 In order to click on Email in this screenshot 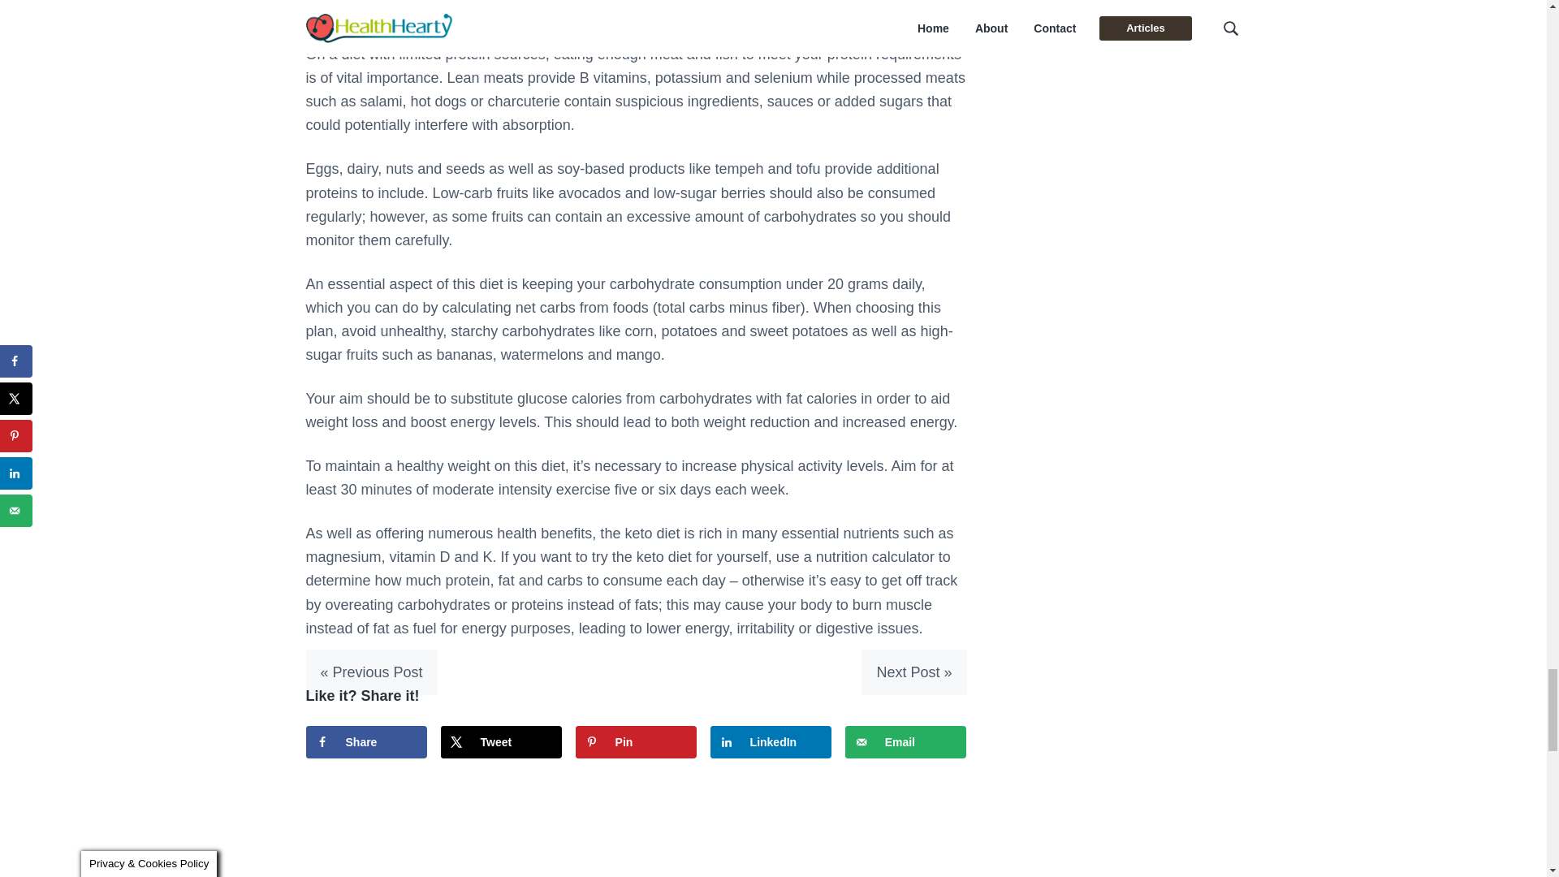, I will do `click(905, 742)`.